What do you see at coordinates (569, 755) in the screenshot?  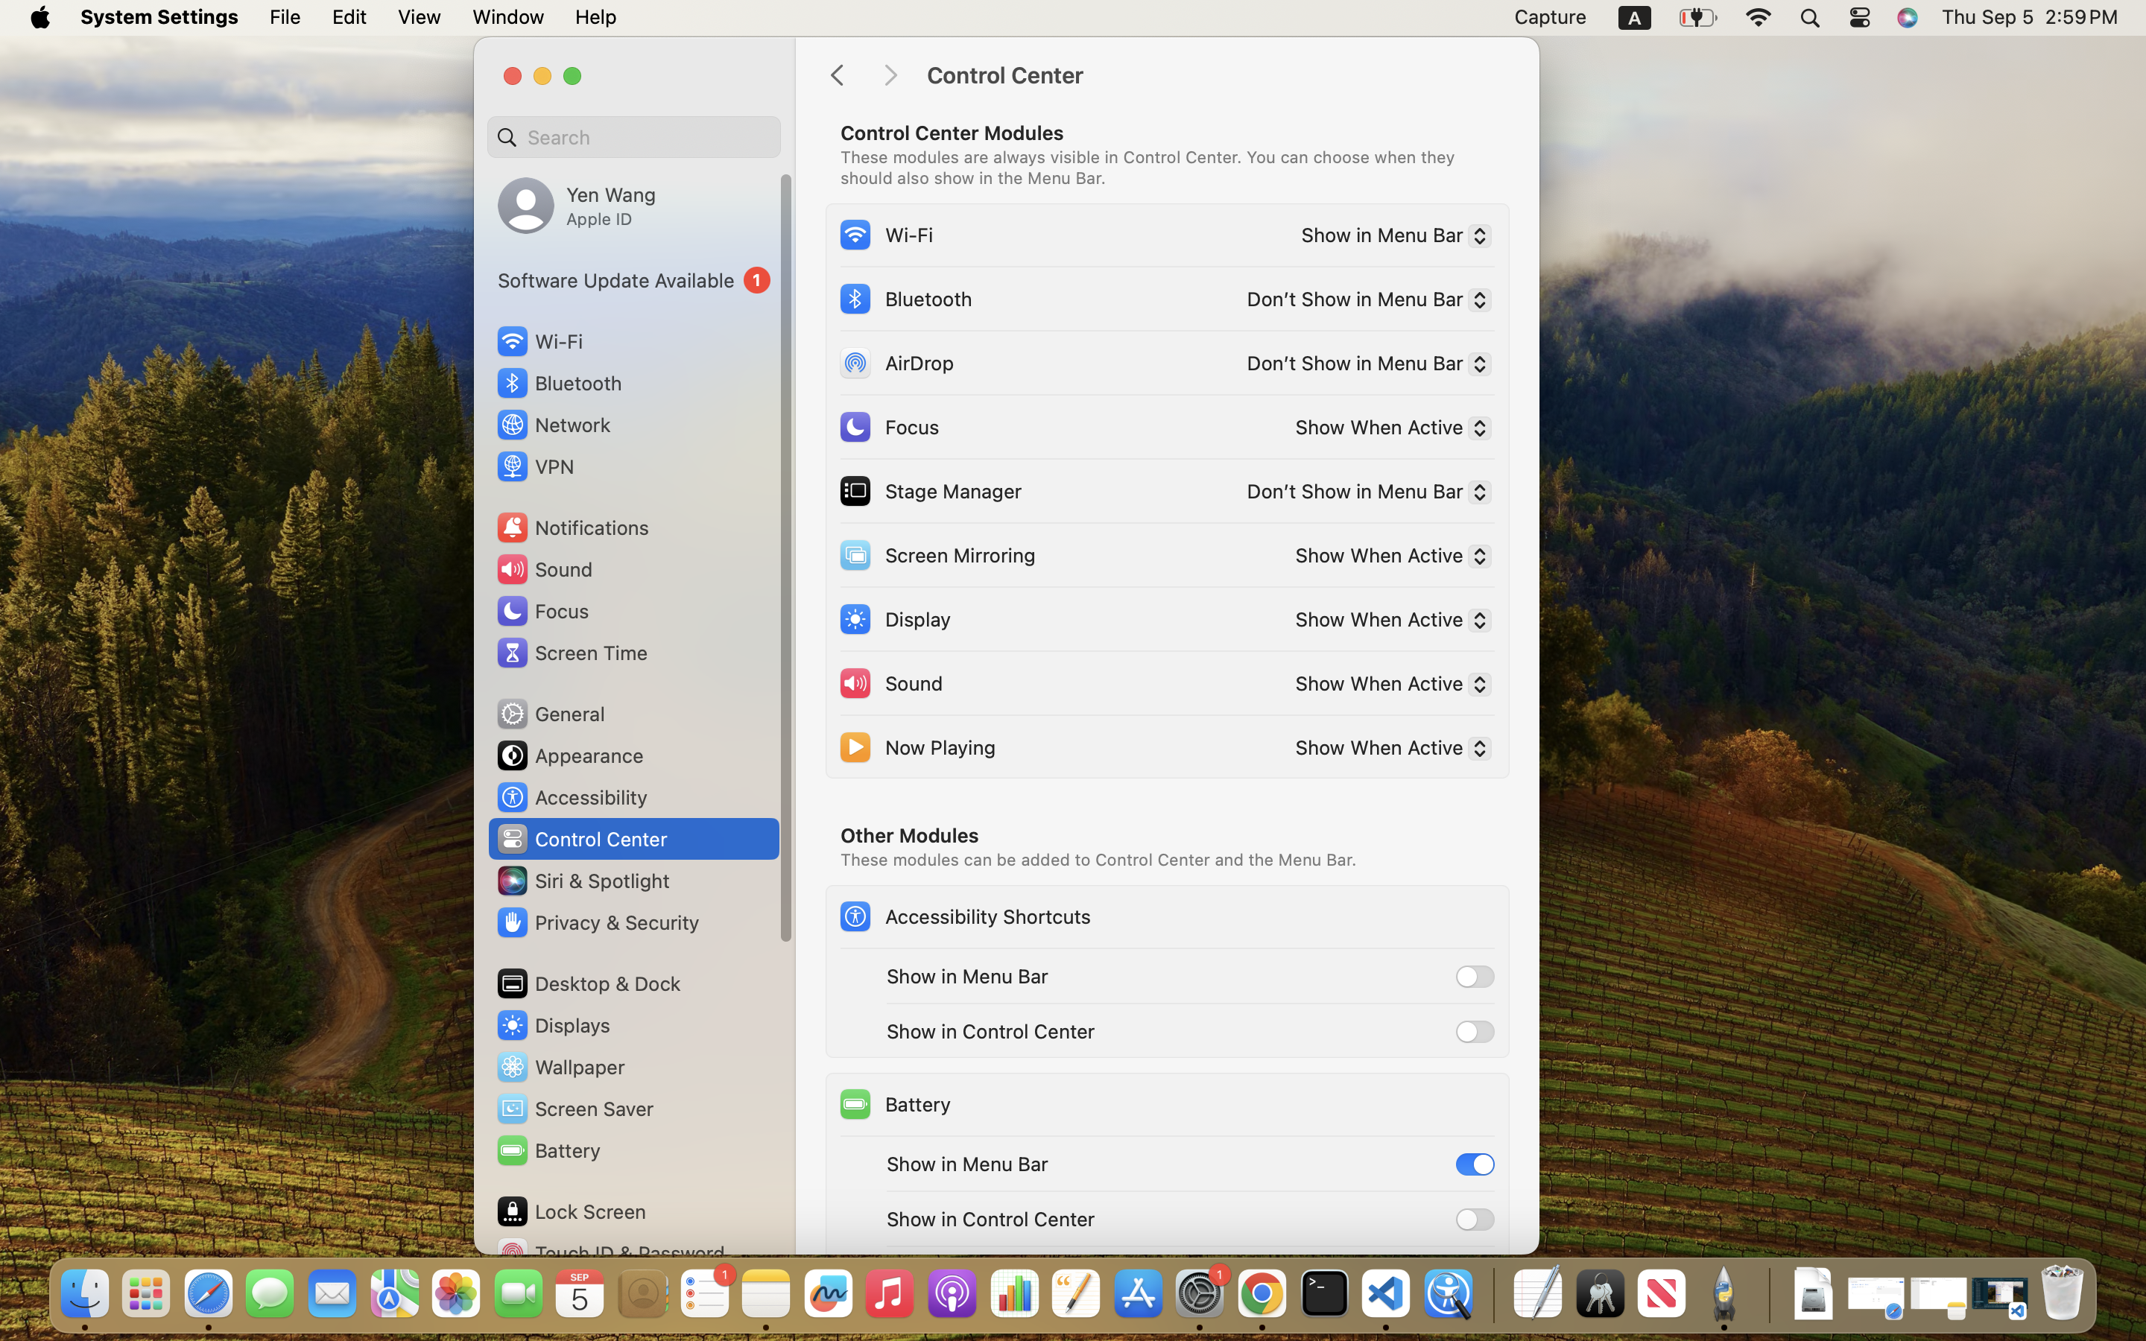 I see `Appearance` at bounding box center [569, 755].